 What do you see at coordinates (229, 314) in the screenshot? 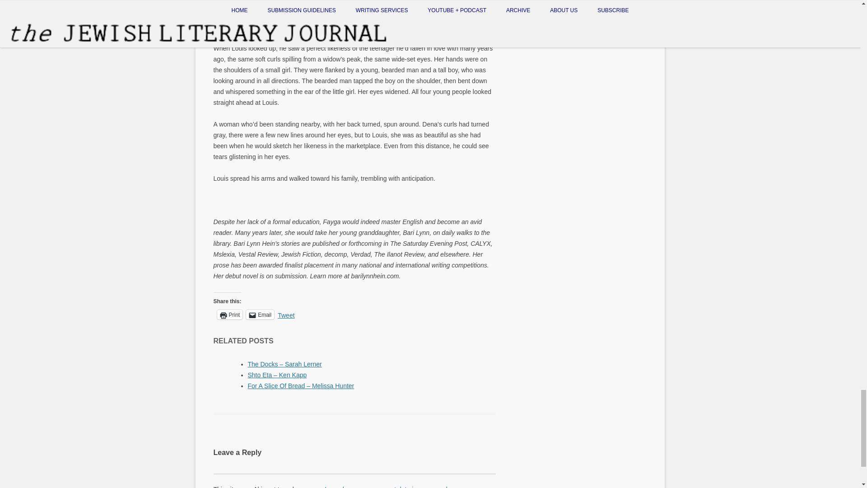
I see `Print` at bounding box center [229, 314].